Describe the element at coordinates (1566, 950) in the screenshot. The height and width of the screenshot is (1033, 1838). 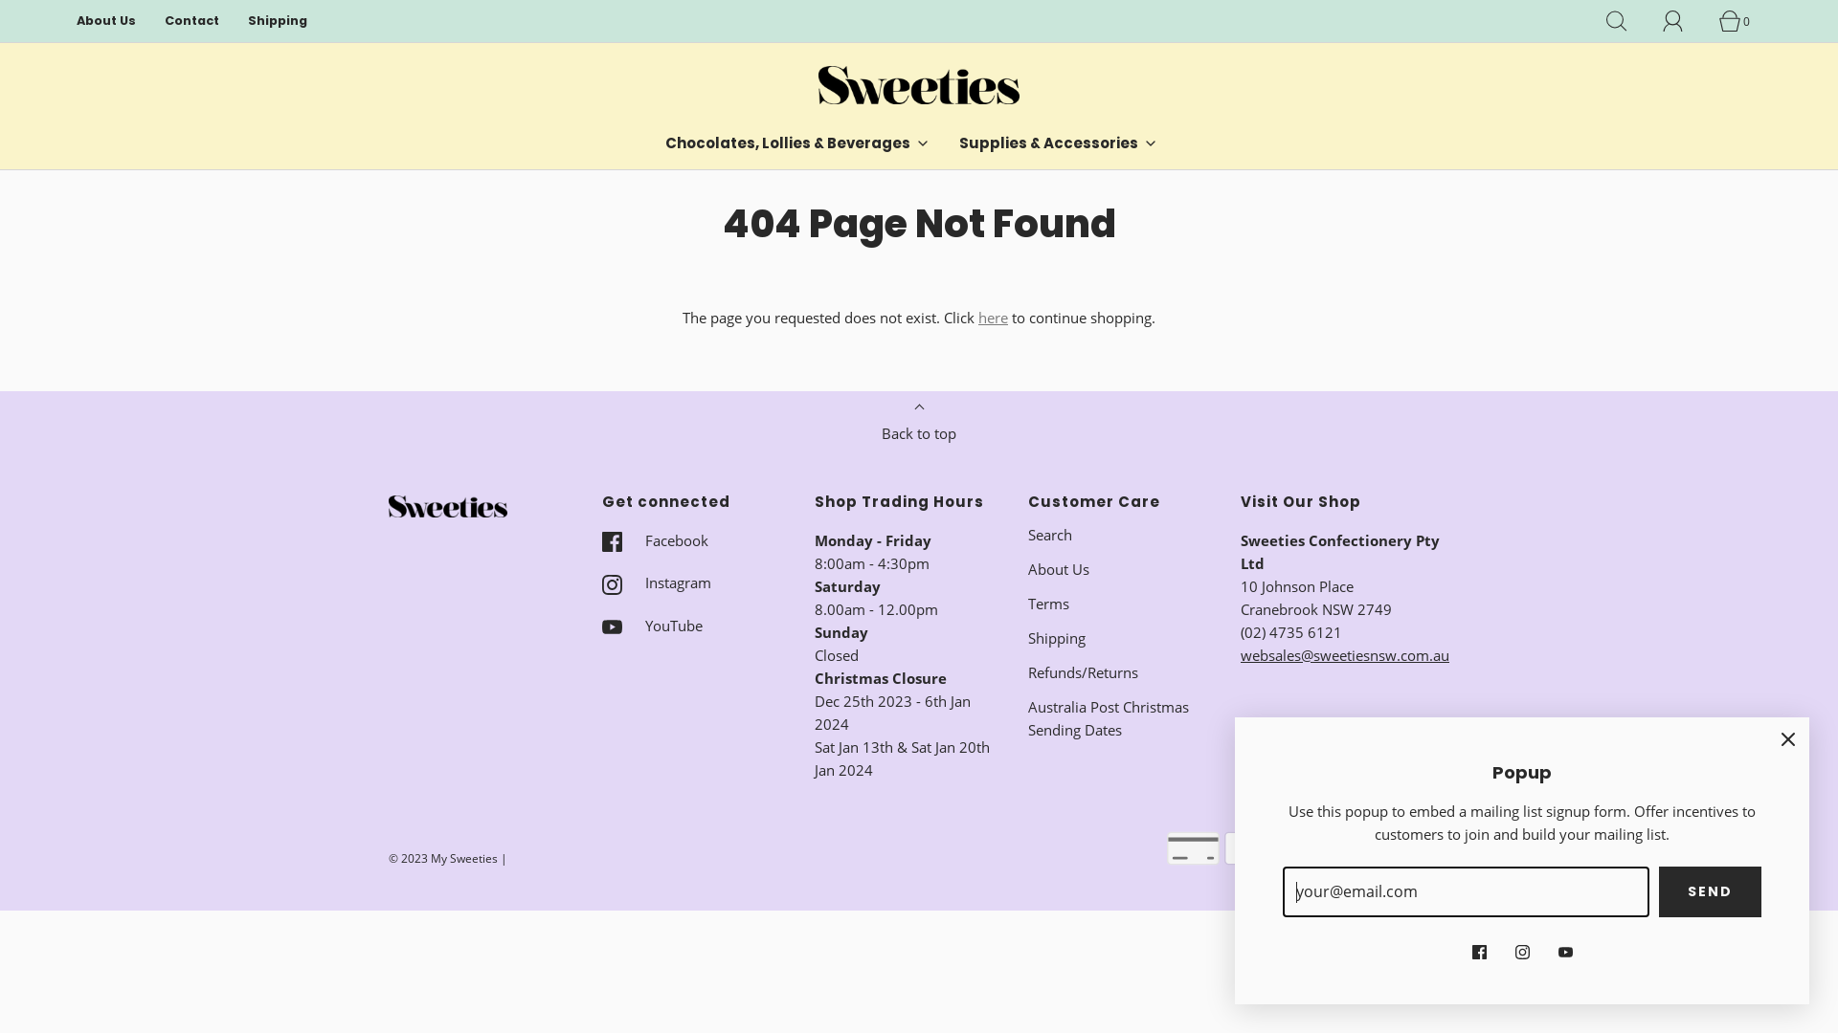
I see `YouTube icon` at that location.